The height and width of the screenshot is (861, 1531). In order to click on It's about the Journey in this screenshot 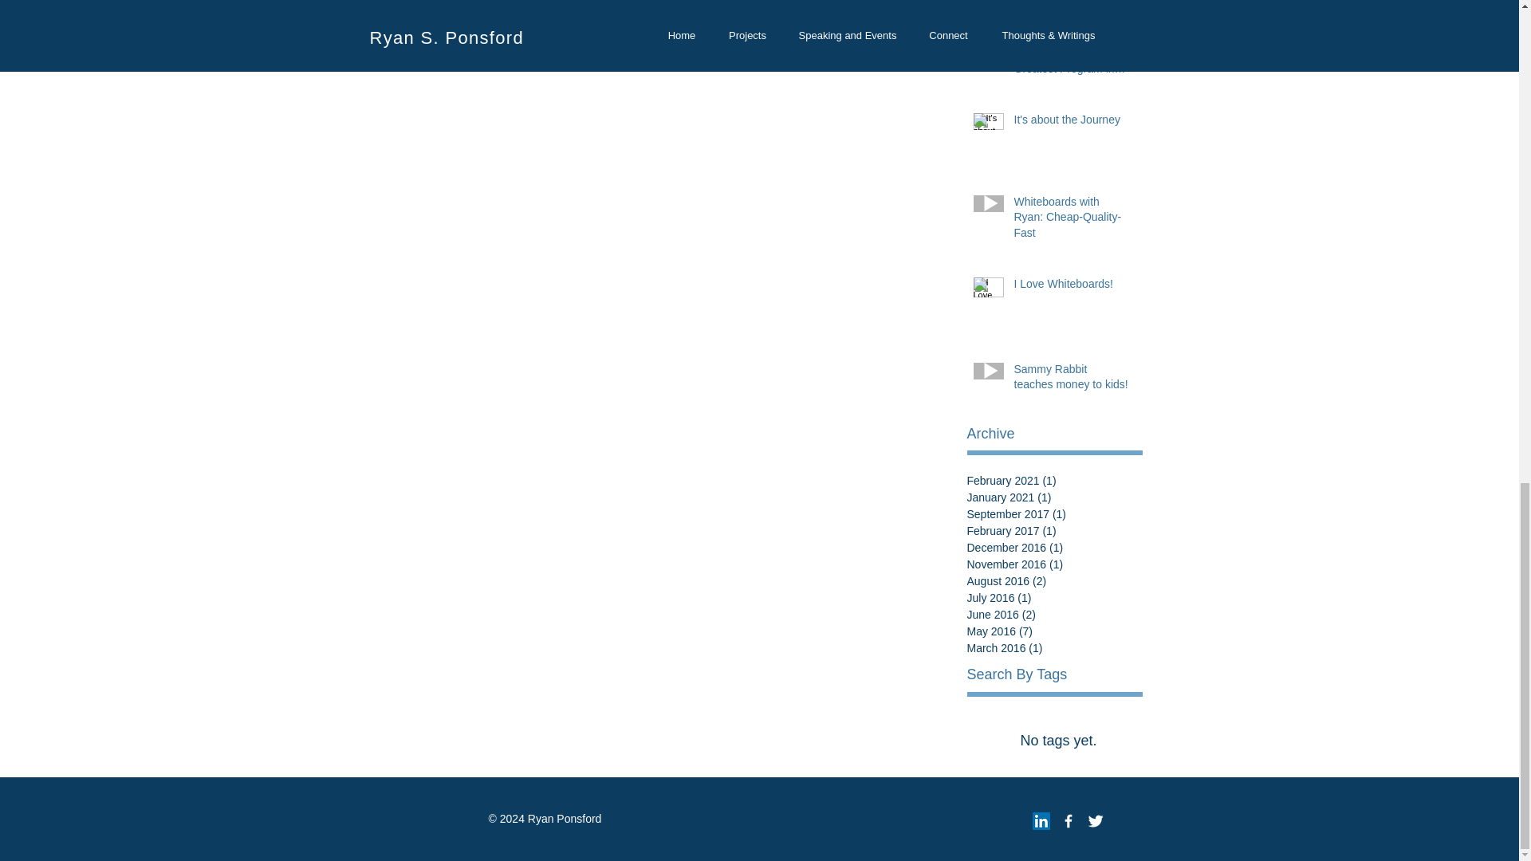, I will do `click(1072, 123)`.